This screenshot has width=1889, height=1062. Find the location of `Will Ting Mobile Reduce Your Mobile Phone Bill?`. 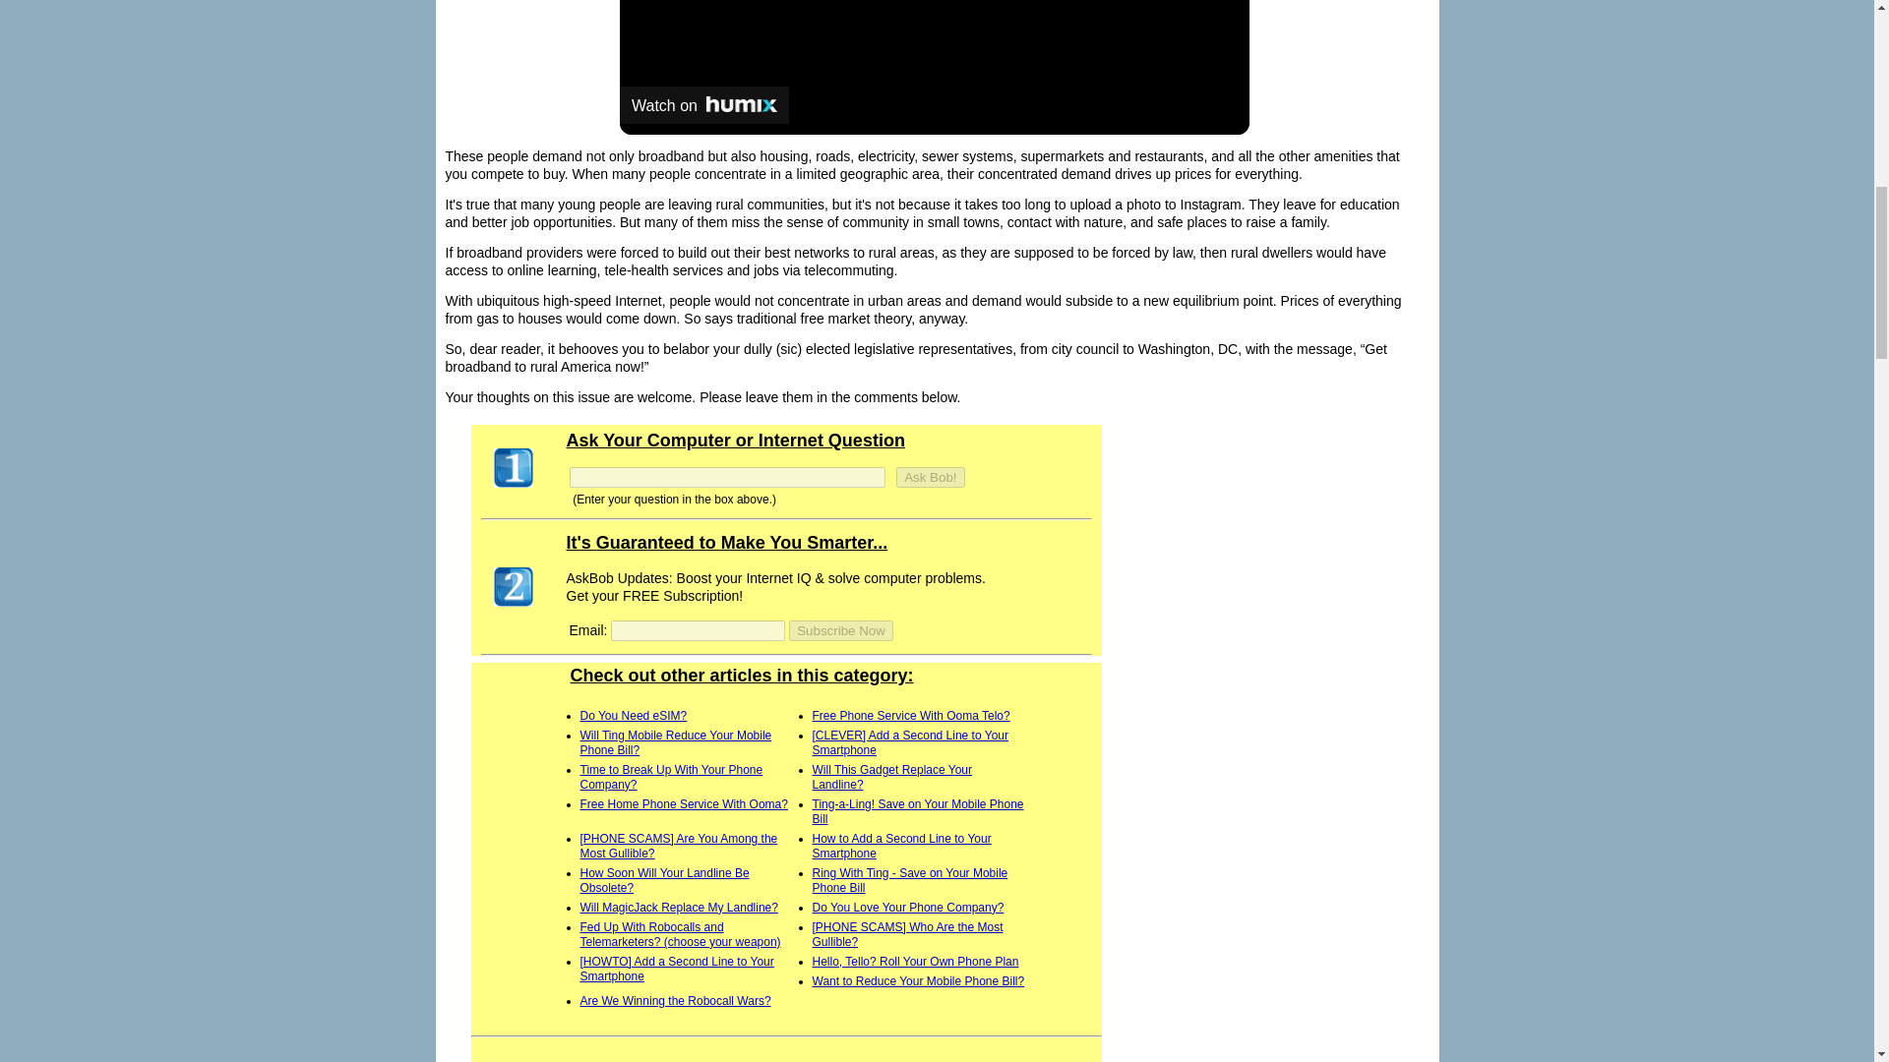

Will Ting Mobile Reduce Your Mobile Phone Bill? is located at coordinates (676, 742).